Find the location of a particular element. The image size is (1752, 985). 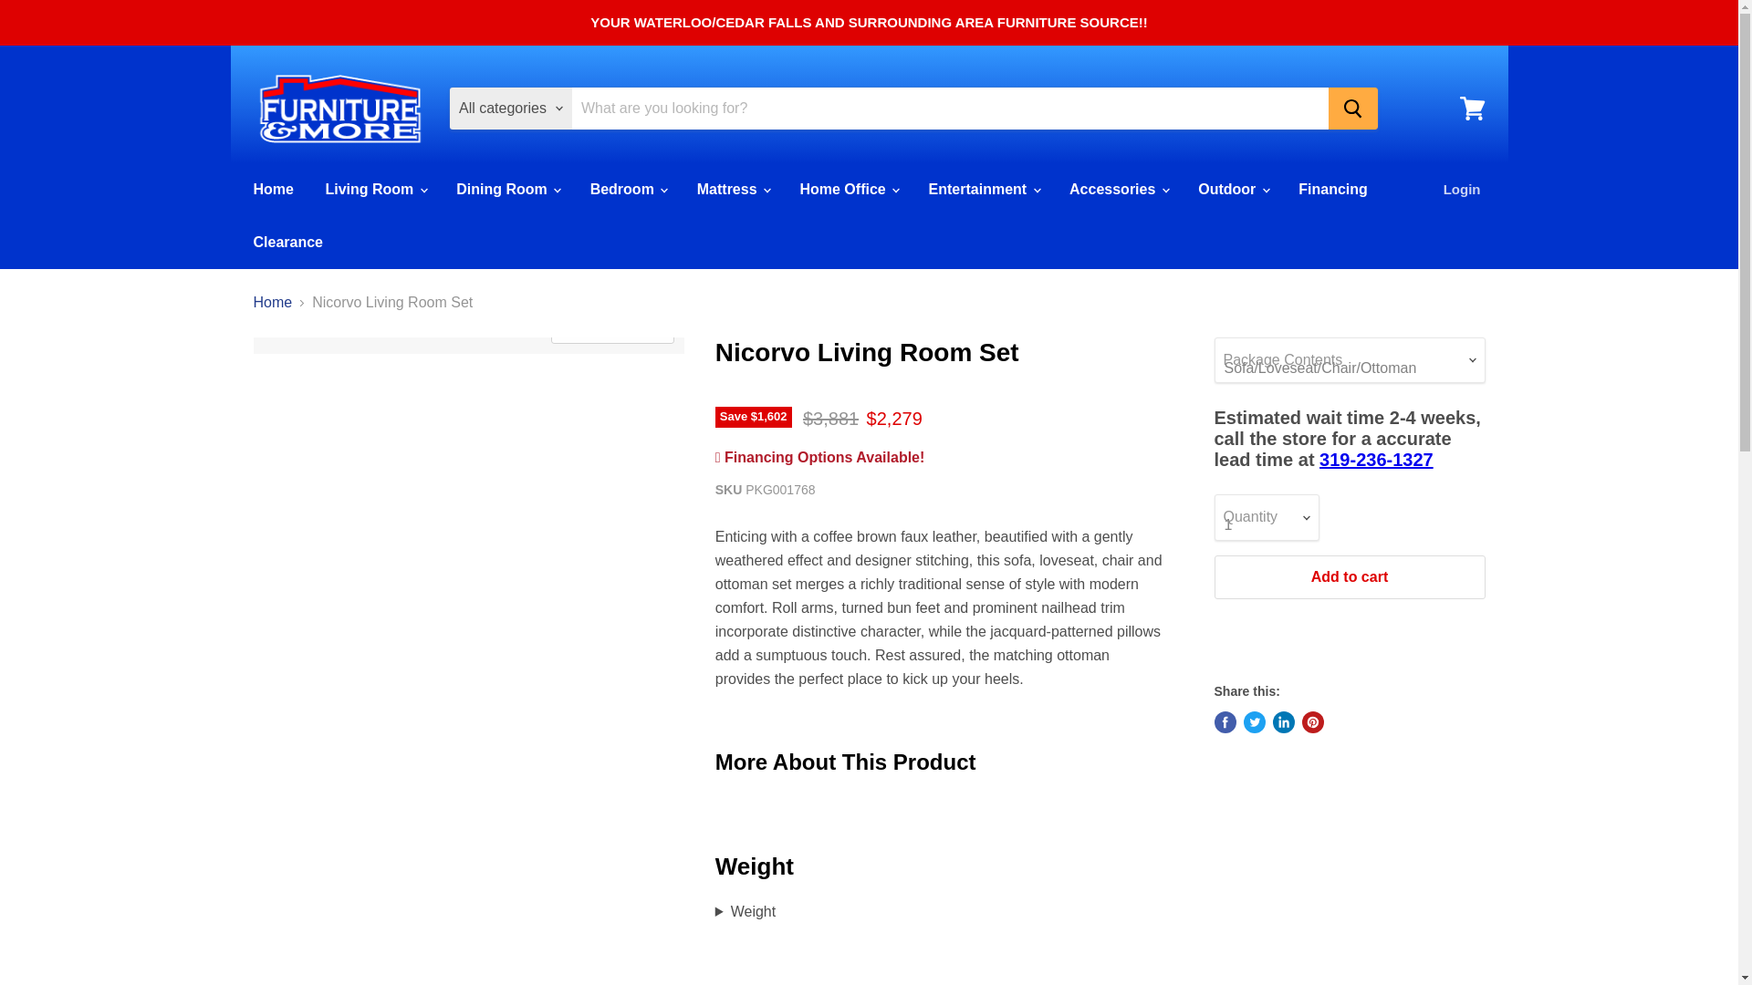

View cart is located at coordinates (1472, 108).